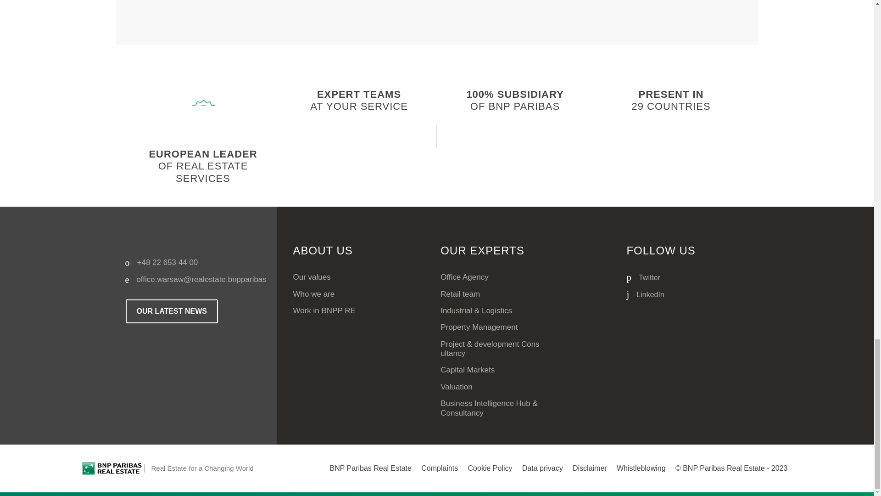 The width and height of the screenshot is (881, 496). Describe the element at coordinates (491, 327) in the screenshot. I see `Property Management` at that location.